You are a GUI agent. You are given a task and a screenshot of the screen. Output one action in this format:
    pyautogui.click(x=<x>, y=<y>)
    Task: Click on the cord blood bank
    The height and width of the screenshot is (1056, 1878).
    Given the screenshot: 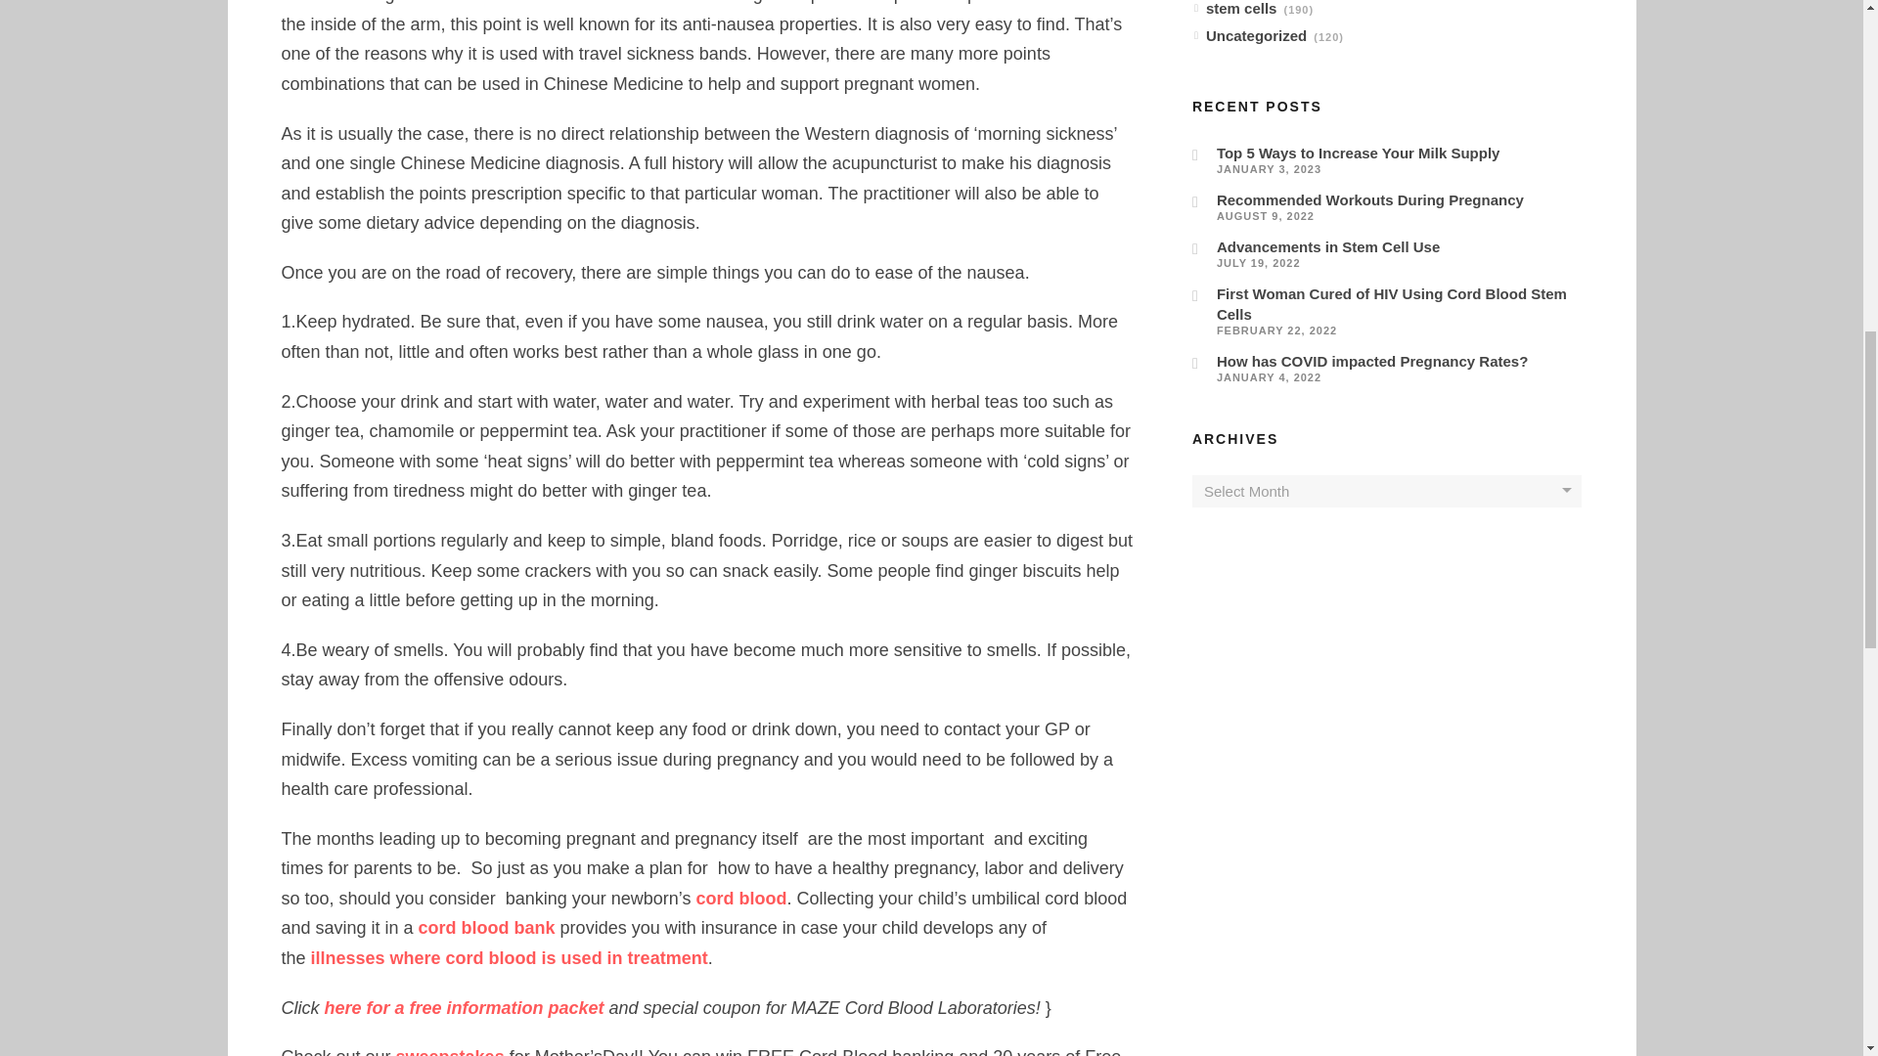 What is the action you would take?
    pyautogui.click(x=487, y=927)
    